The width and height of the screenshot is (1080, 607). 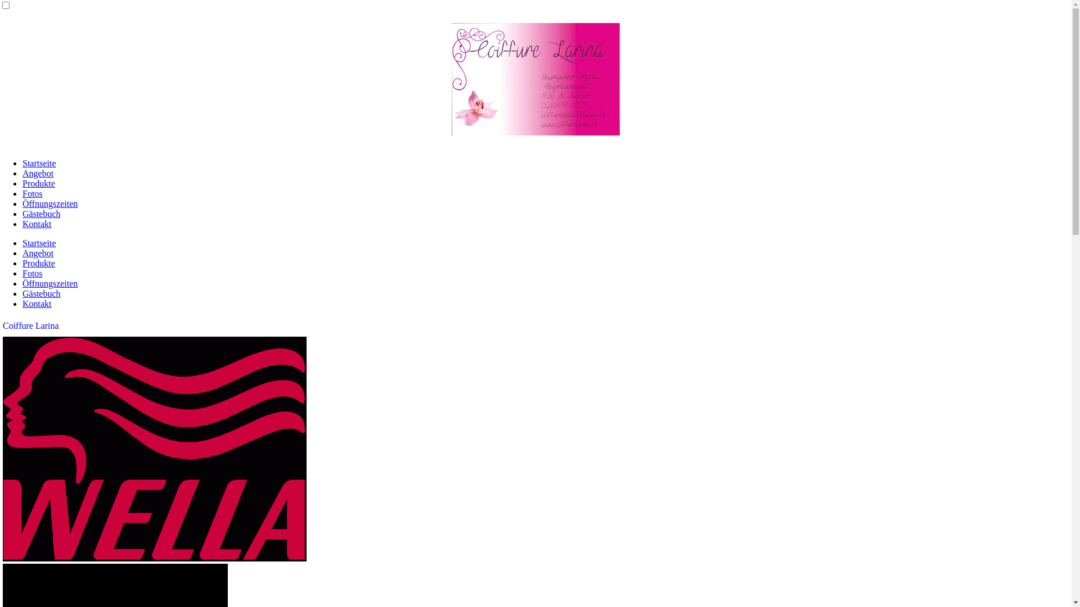 What do you see at coordinates (38, 253) in the screenshot?
I see `Angebot` at bounding box center [38, 253].